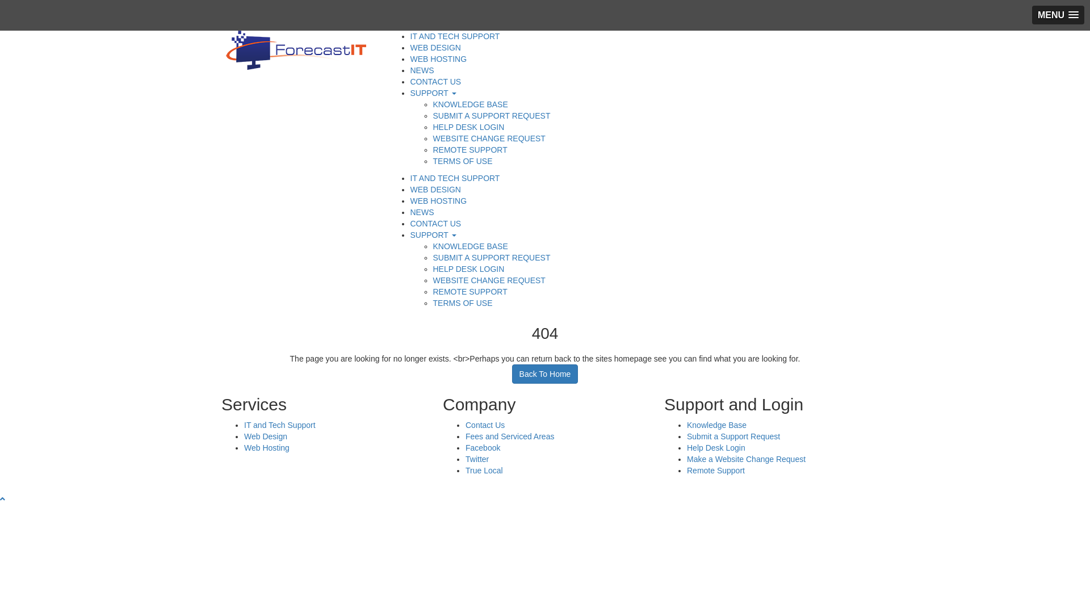 This screenshot has width=1090, height=613. What do you see at coordinates (438, 59) in the screenshot?
I see `WEB HOSTING` at bounding box center [438, 59].